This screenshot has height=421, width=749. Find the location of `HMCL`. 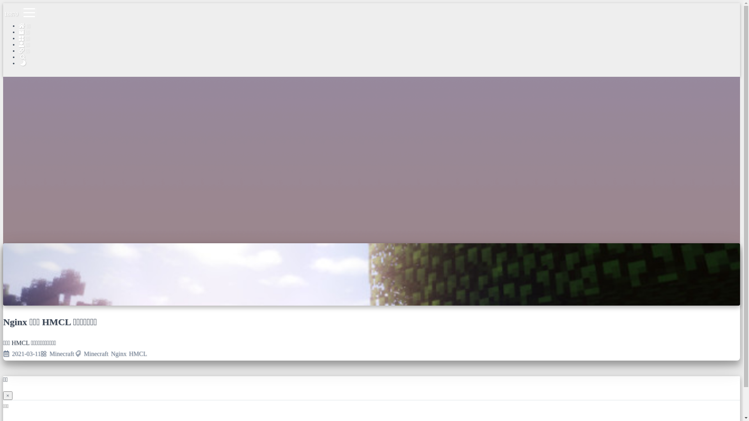

HMCL is located at coordinates (138, 354).